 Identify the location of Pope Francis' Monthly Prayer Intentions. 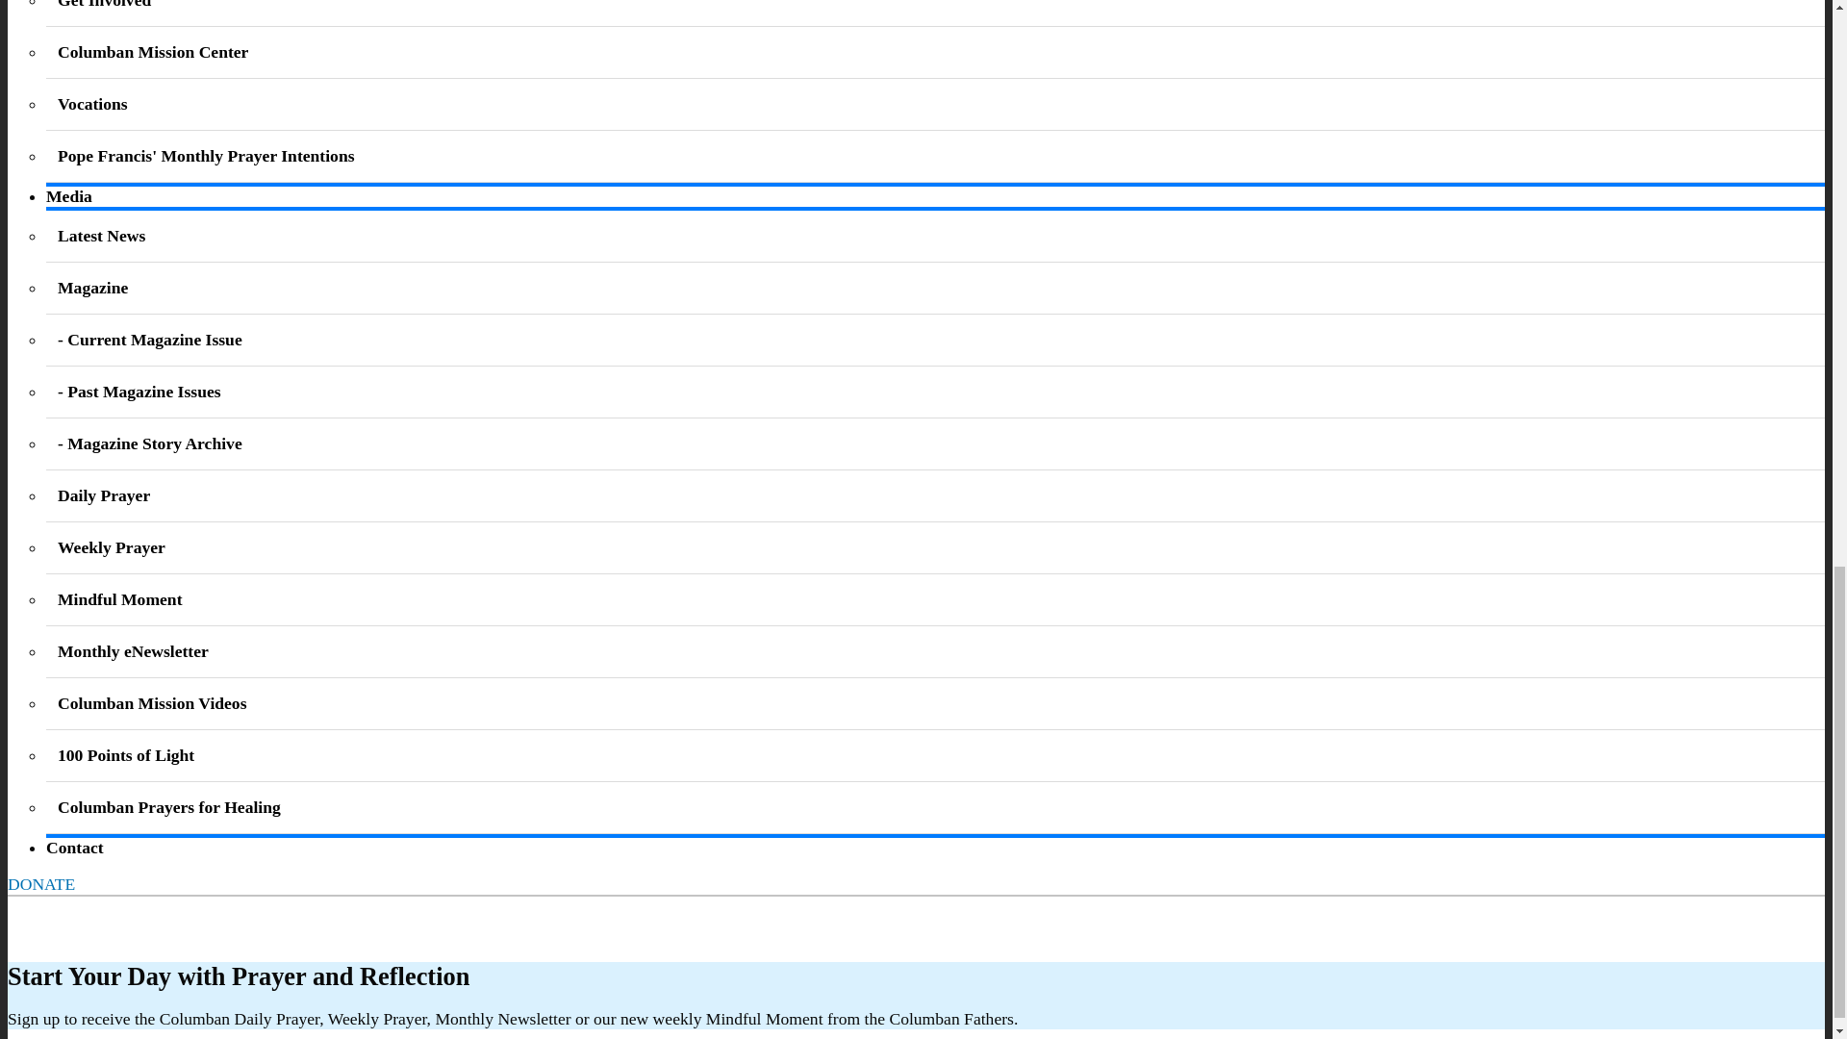
(206, 156).